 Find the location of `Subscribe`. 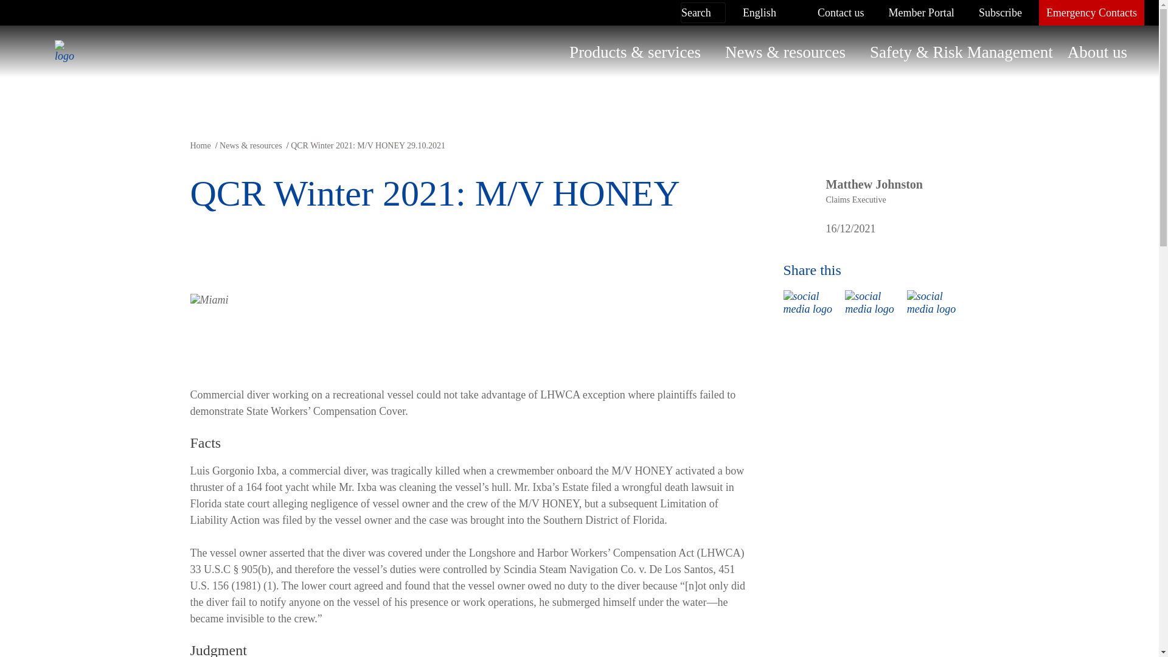

Subscribe is located at coordinates (1000, 13).